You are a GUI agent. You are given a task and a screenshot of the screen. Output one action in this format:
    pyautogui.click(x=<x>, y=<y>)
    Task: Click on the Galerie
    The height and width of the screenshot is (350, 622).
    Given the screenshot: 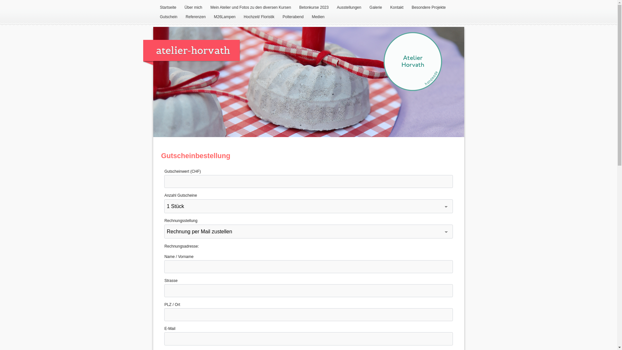 What is the action you would take?
    pyautogui.click(x=376, y=8)
    